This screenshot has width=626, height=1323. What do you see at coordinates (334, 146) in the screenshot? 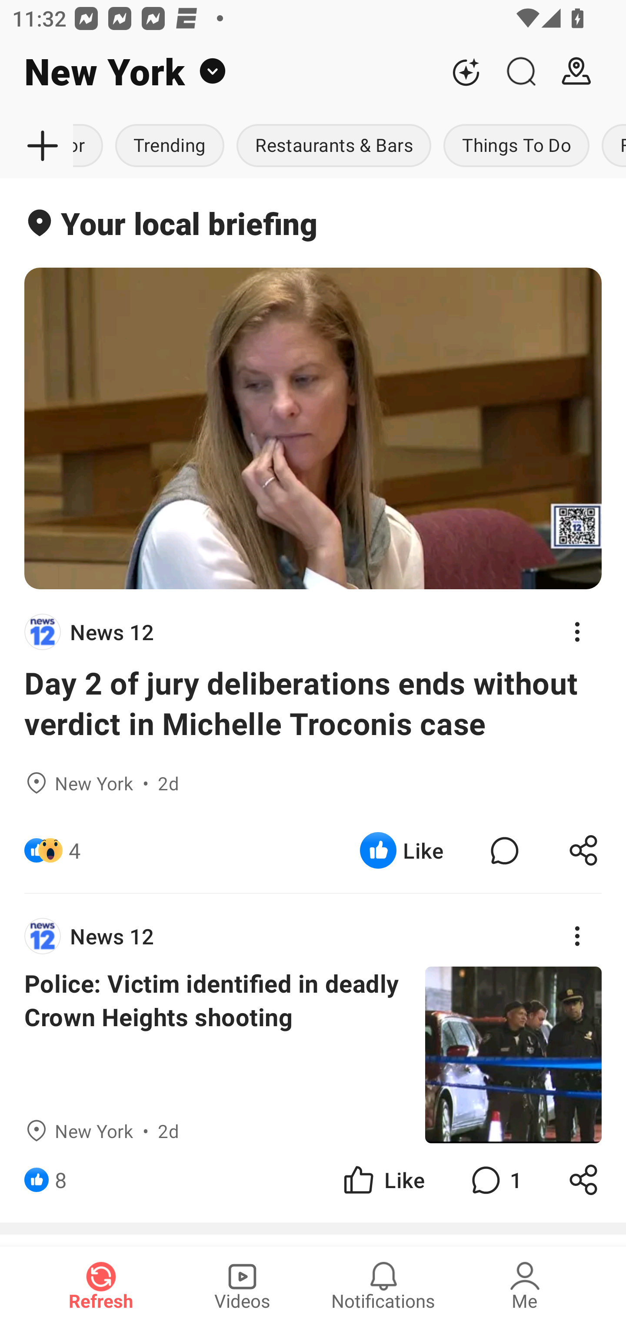
I see `Restaurants & Bars` at bounding box center [334, 146].